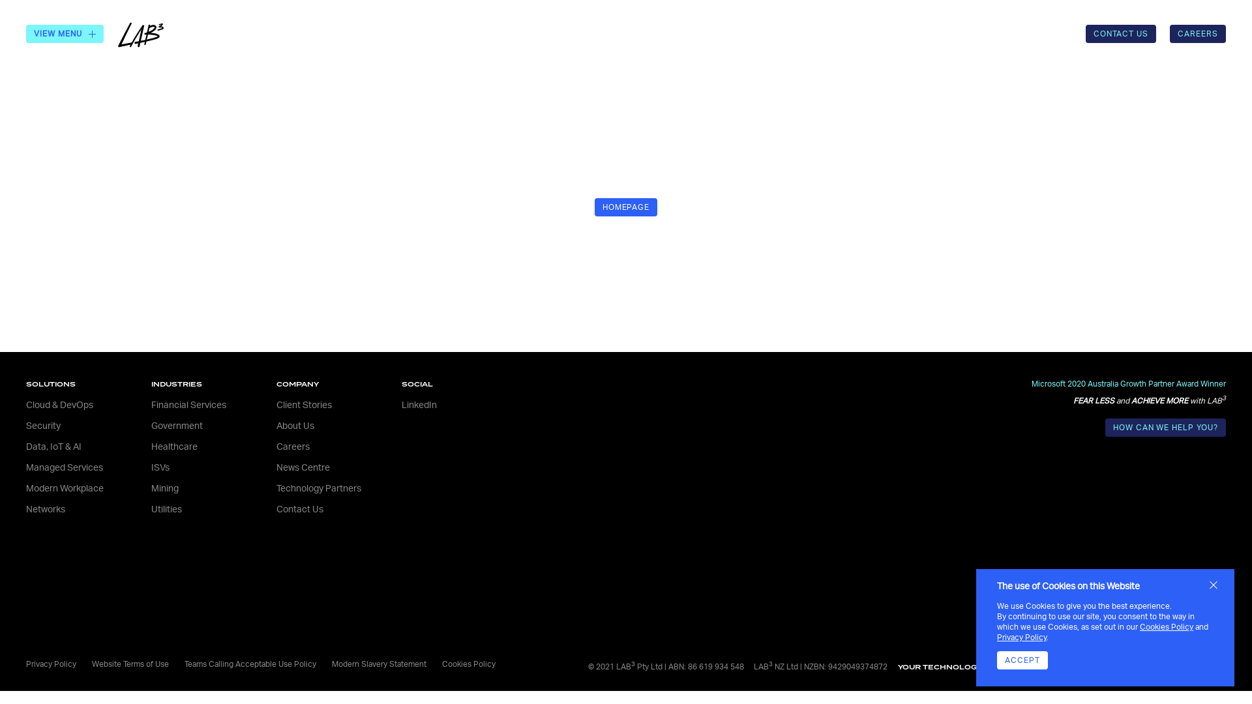 The height and width of the screenshot is (704, 1252). What do you see at coordinates (51, 664) in the screenshot?
I see `Privacy Policy` at bounding box center [51, 664].